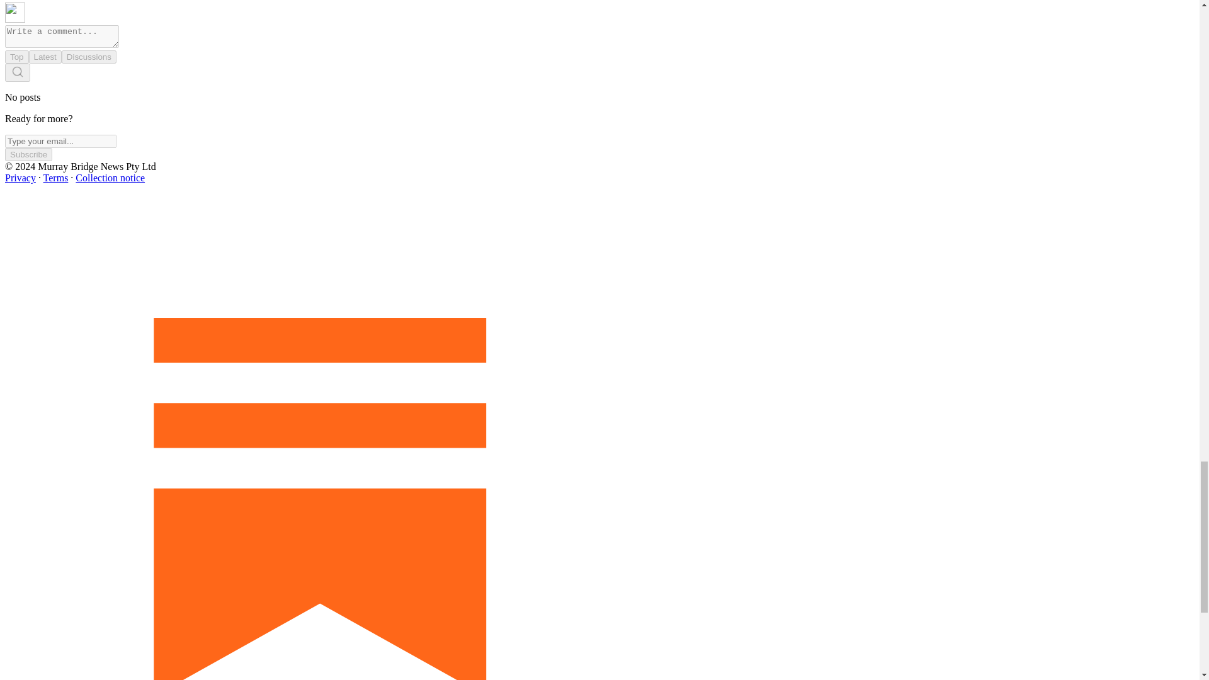 The height and width of the screenshot is (680, 1209). What do you see at coordinates (88, 57) in the screenshot?
I see `Discussions` at bounding box center [88, 57].